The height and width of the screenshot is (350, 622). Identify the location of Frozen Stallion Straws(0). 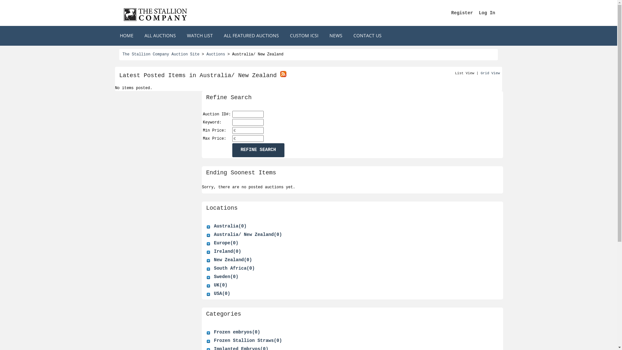
(248, 341).